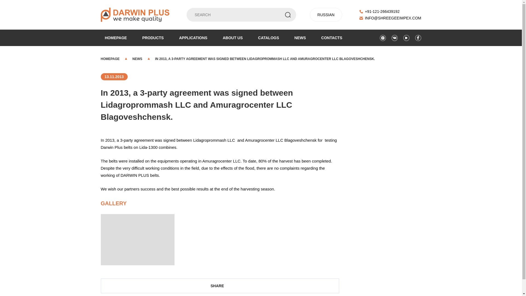  What do you see at coordinates (111, 59) in the screenshot?
I see `HOMEPAGE` at bounding box center [111, 59].